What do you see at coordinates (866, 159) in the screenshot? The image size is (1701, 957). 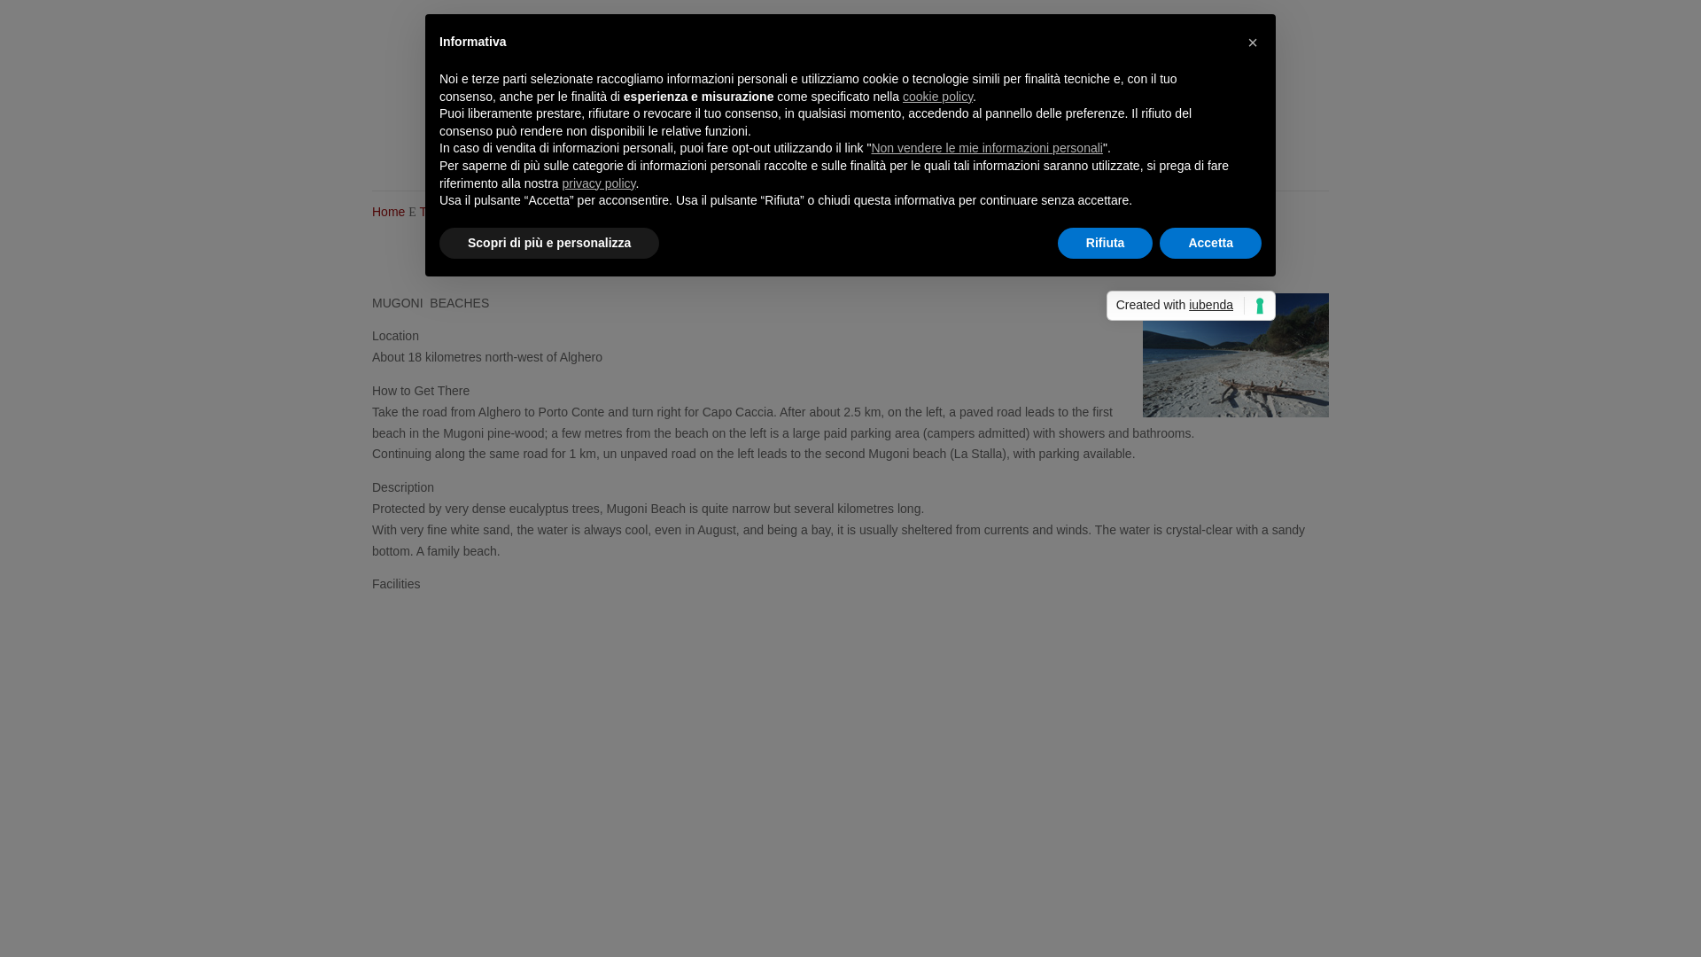 I see `New Styles of Tourism` at bounding box center [866, 159].